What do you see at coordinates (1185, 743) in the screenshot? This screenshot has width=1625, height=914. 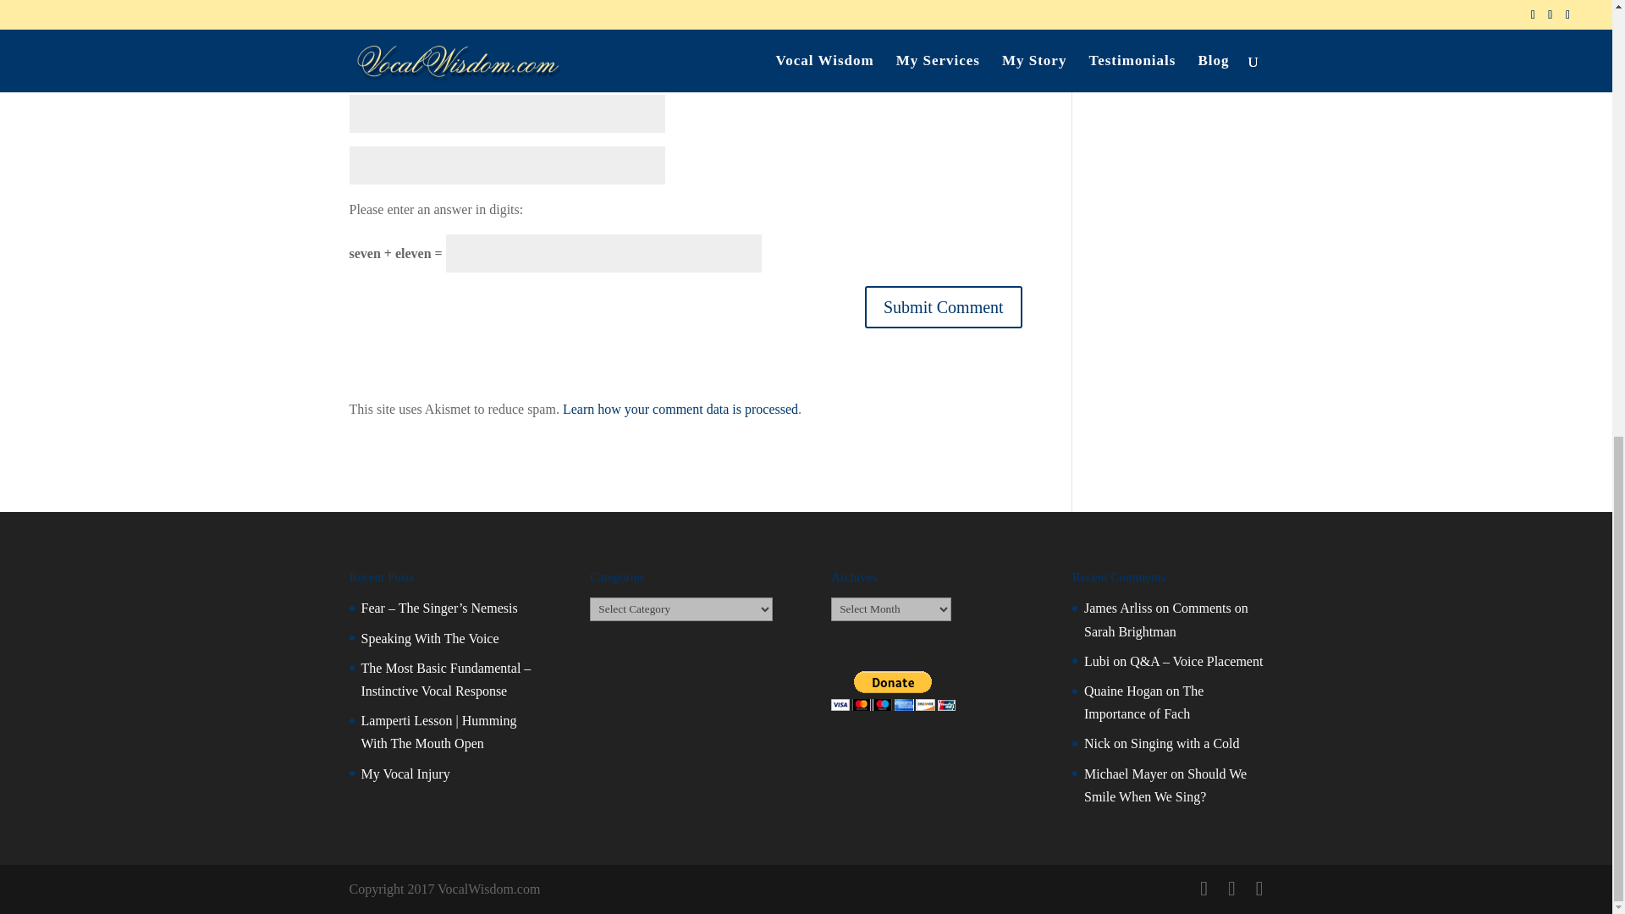 I see `Singing with a Cold` at bounding box center [1185, 743].